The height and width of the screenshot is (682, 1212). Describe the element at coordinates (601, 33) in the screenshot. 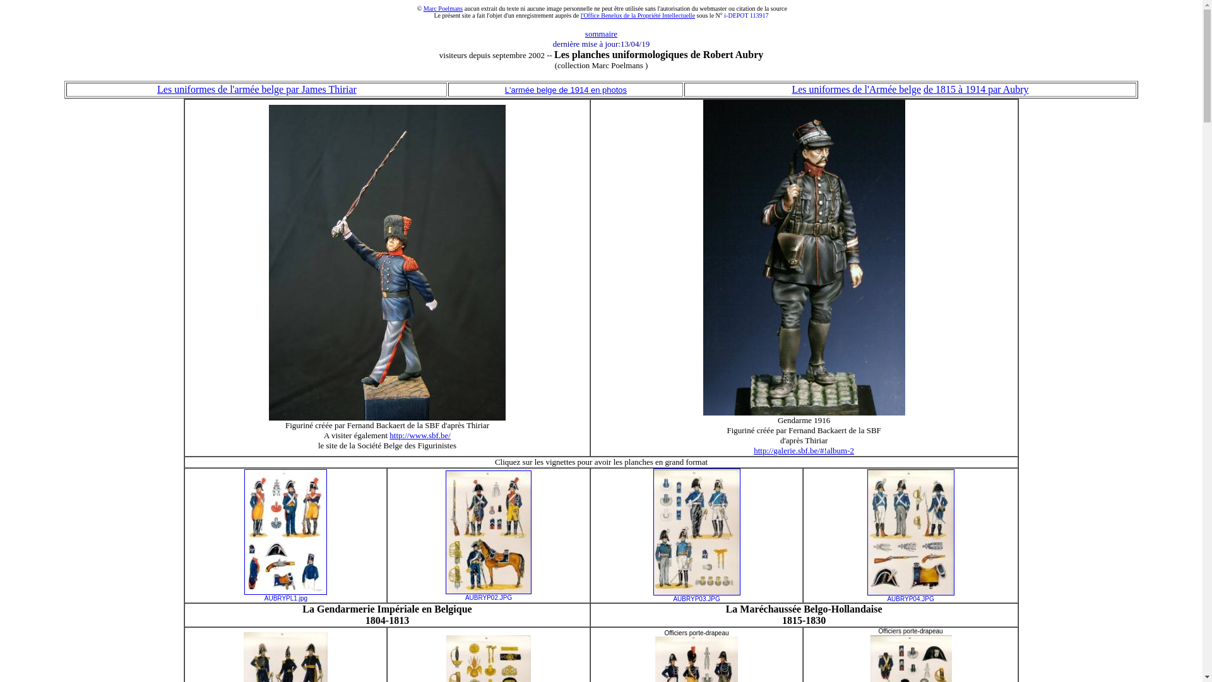

I see `sommaire` at that location.